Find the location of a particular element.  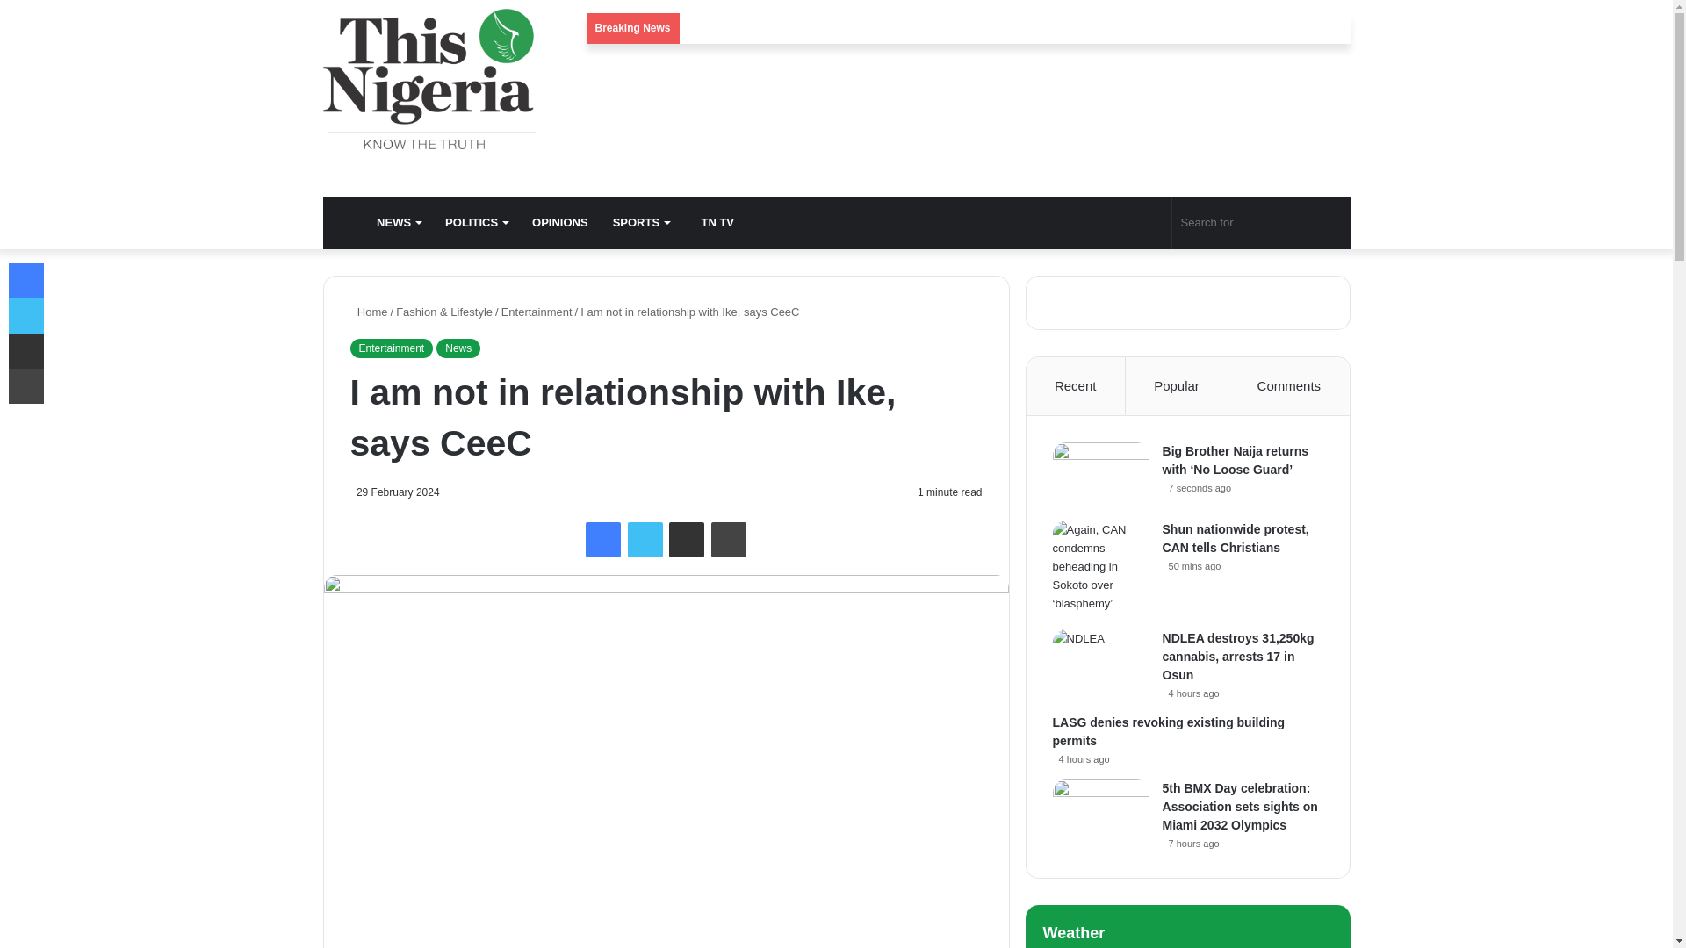

Share via Email is located at coordinates (687, 540).